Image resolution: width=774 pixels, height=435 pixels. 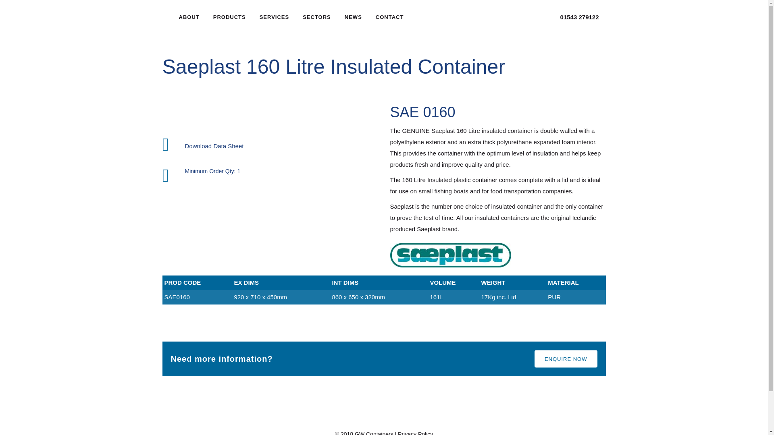 What do you see at coordinates (230, 17) in the screenshot?
I see `PRODUCTS` at bounding box center [230, 17].